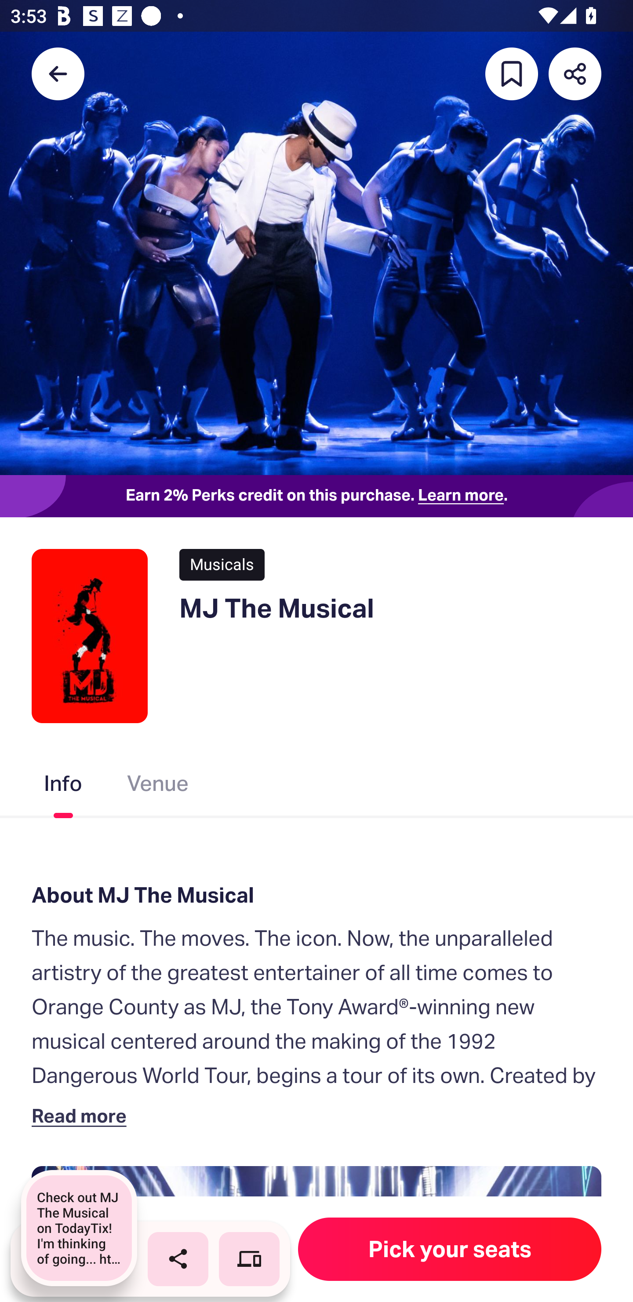 The image size is (633, 1302). Describe the element at coordinates (450, 1249) in the screenshot. I see `Pick your seats` at that location.